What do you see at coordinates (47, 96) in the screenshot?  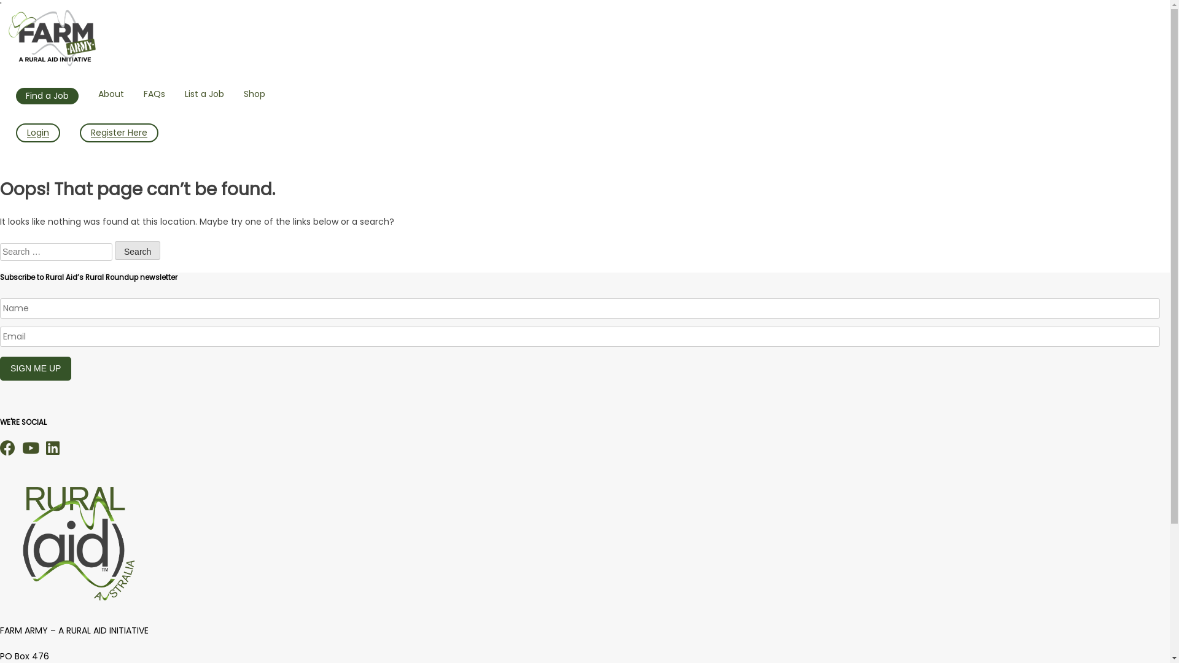 I see `Find a Job` at bounding box center [47, 96].